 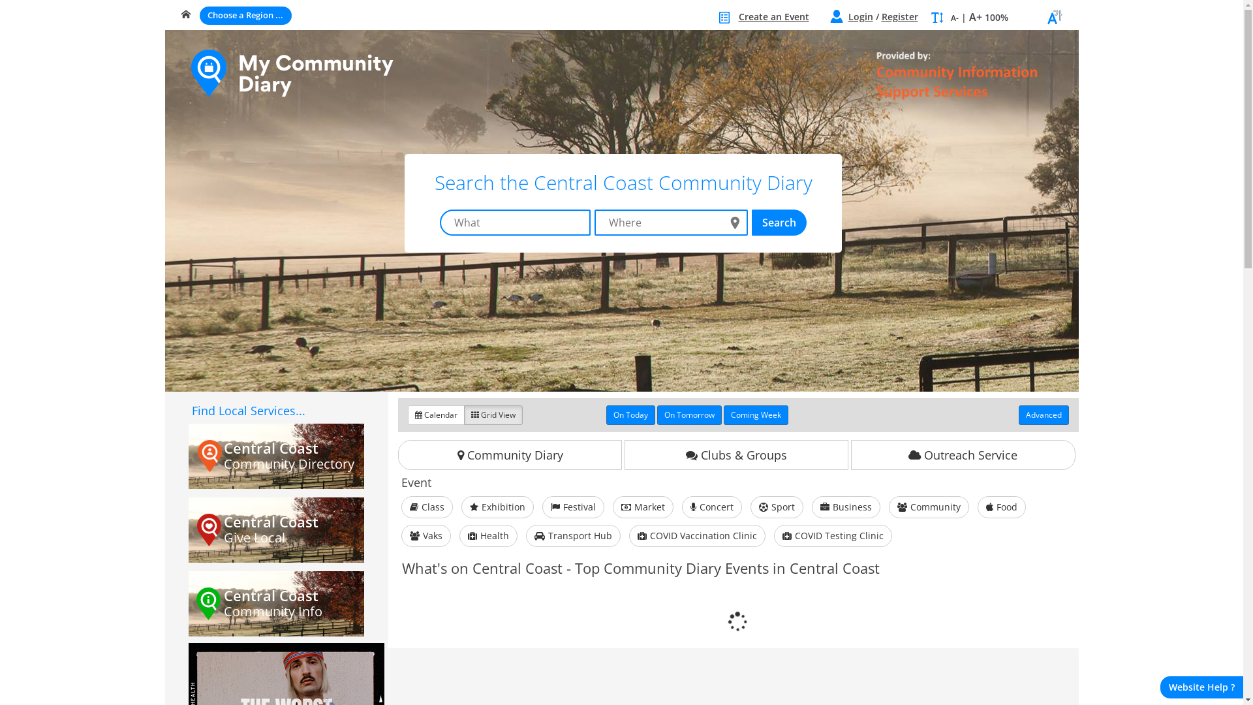 I want to click on Outreach Service, so click(x=963, y=455).